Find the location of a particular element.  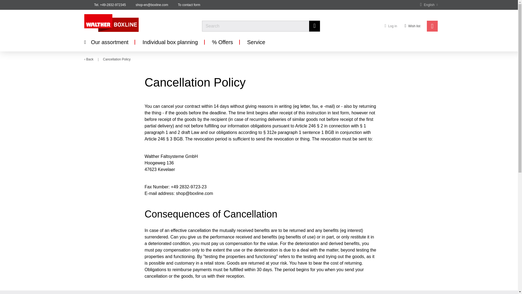

boxline is located at coordinates (128, 23).